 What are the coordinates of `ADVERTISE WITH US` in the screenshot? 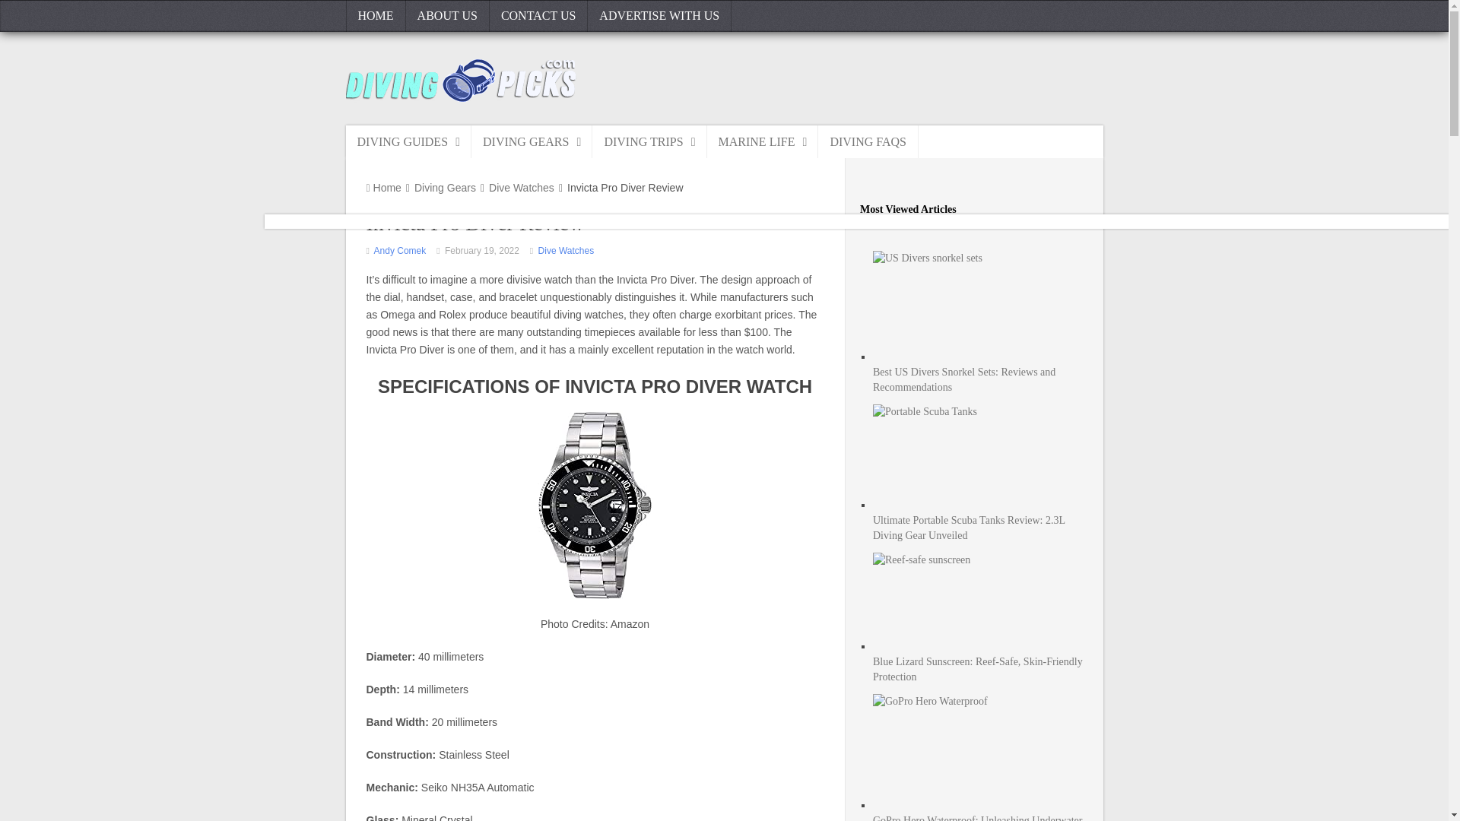 It's located at (659, 16).